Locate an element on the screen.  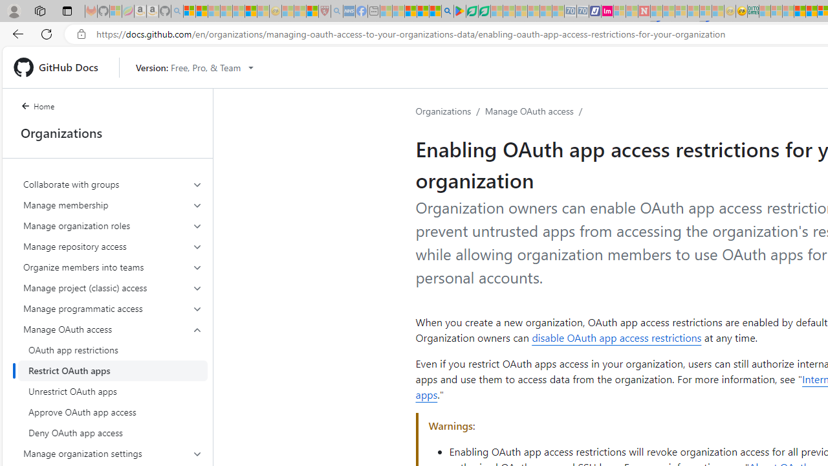
disable OAuth app access restrictions is located at coordinates (616, 338).